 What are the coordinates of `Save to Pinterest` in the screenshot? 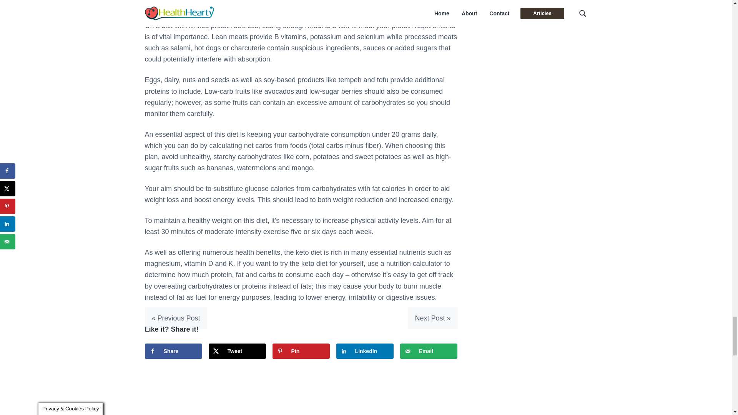 It's located at (301, 351).